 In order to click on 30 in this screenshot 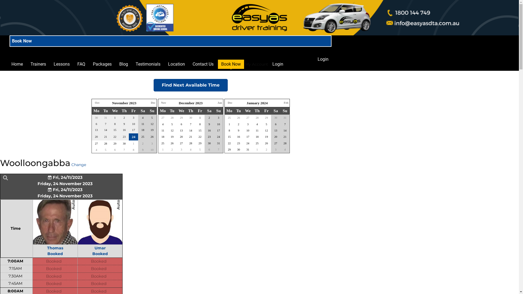, I will do `click(239, 150)`.